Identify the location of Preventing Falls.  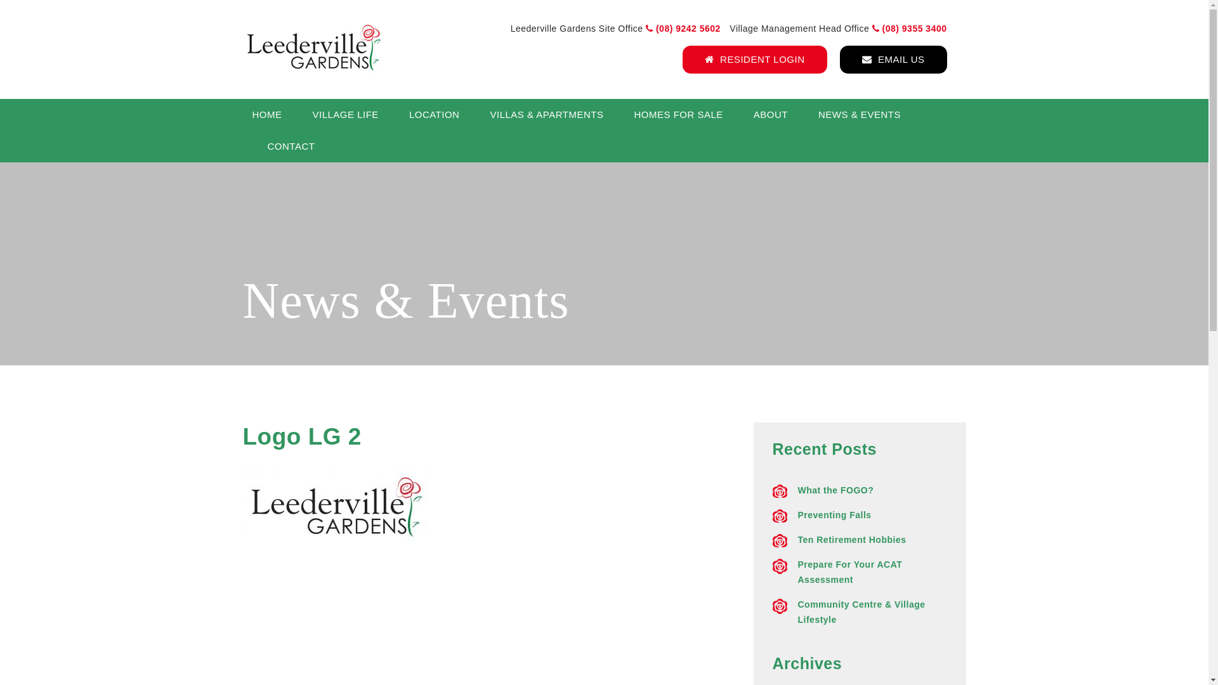
(835, 515).